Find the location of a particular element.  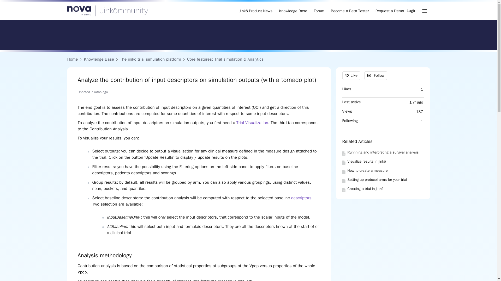

Become a Beta Tester is located at coordinates (350, 11).